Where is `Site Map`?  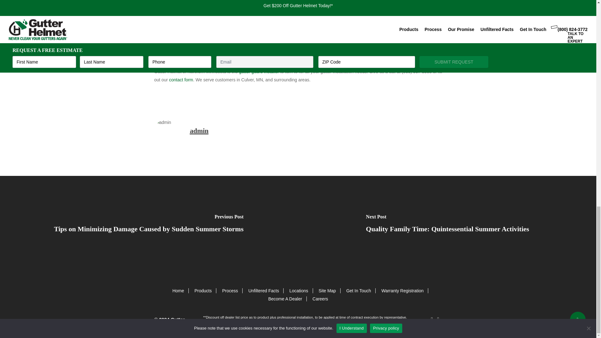 Site Map is located at coordinates (327, 291).